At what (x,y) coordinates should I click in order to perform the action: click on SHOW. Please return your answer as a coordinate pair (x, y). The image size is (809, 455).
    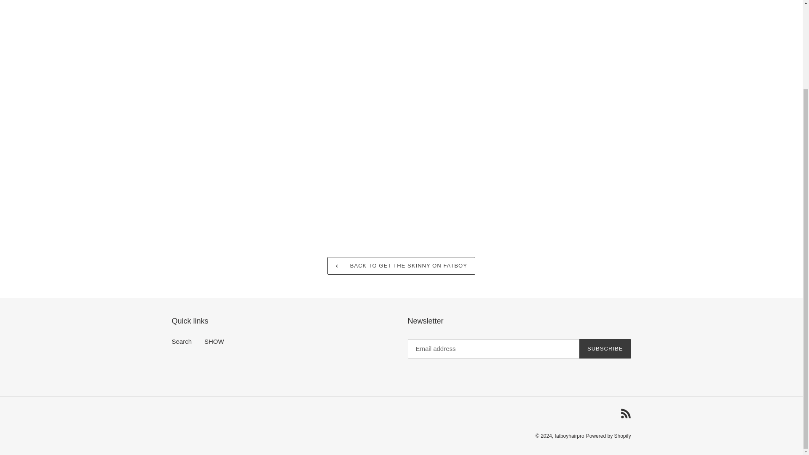
    Looking at the image, I should click on (214, 341).